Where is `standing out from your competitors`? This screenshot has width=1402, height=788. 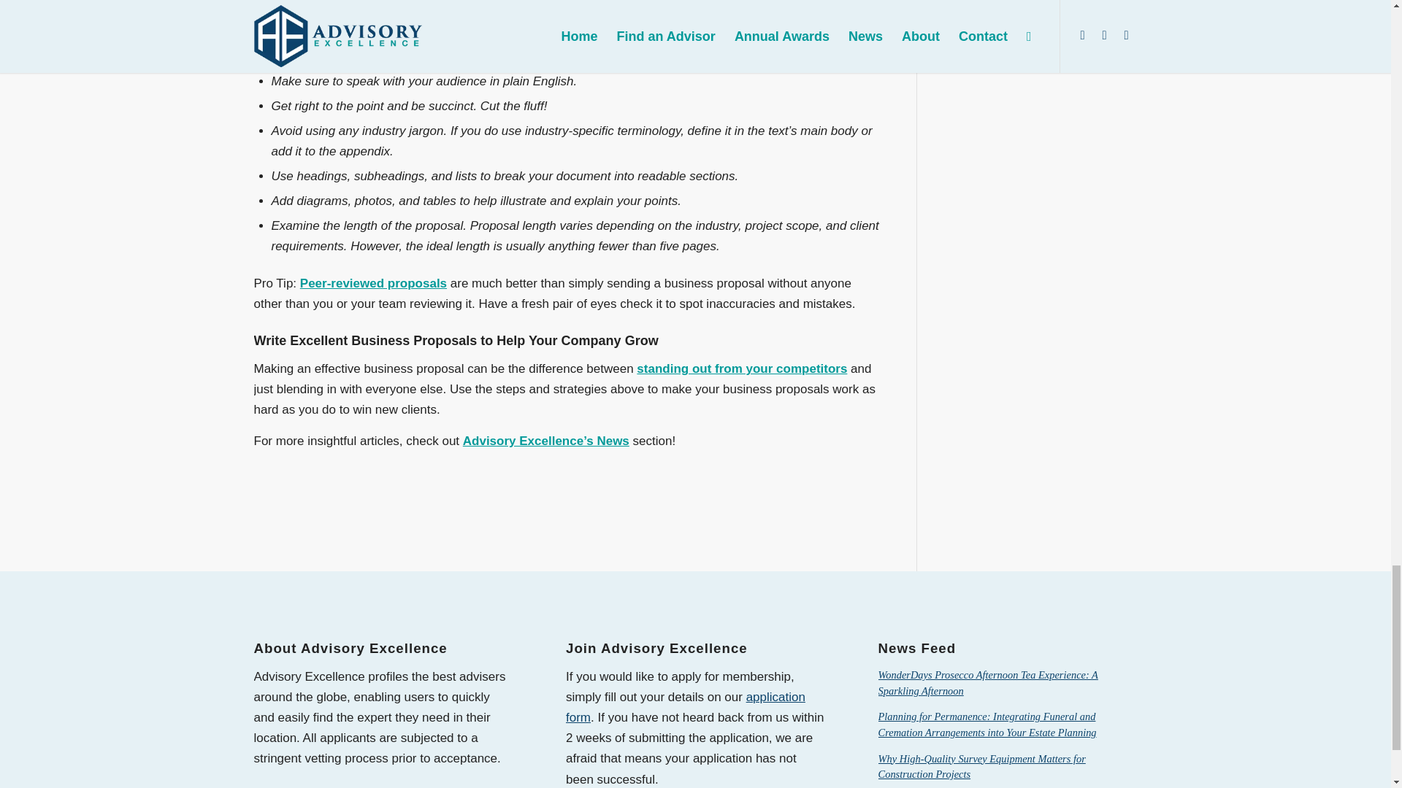
standing out from your competitors is located at coordinates (741, 368).